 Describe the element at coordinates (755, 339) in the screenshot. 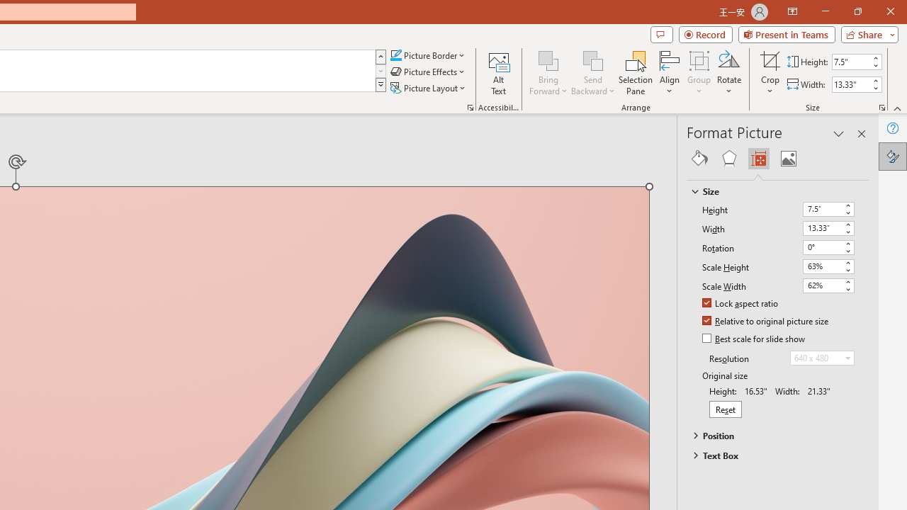

I see `Best scale for slide show` at that location.